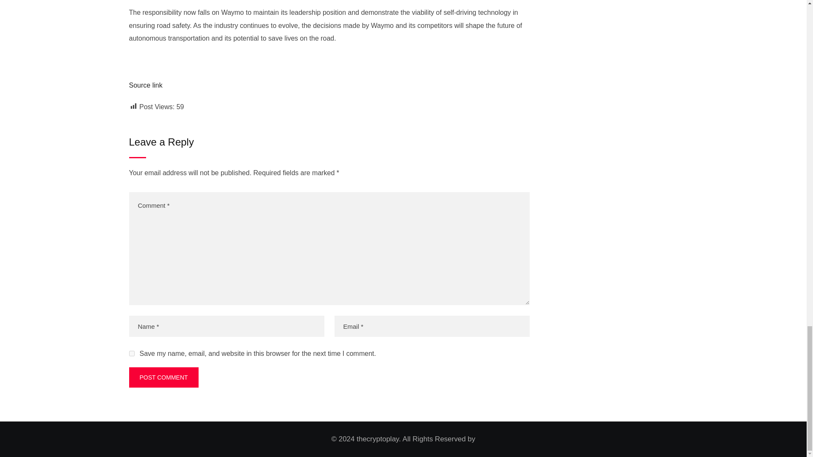 The width and height of the screenshot is (813, 457). Describe the element at coordinates (145, 85) in the screenshot. I see `Source link` at that location.